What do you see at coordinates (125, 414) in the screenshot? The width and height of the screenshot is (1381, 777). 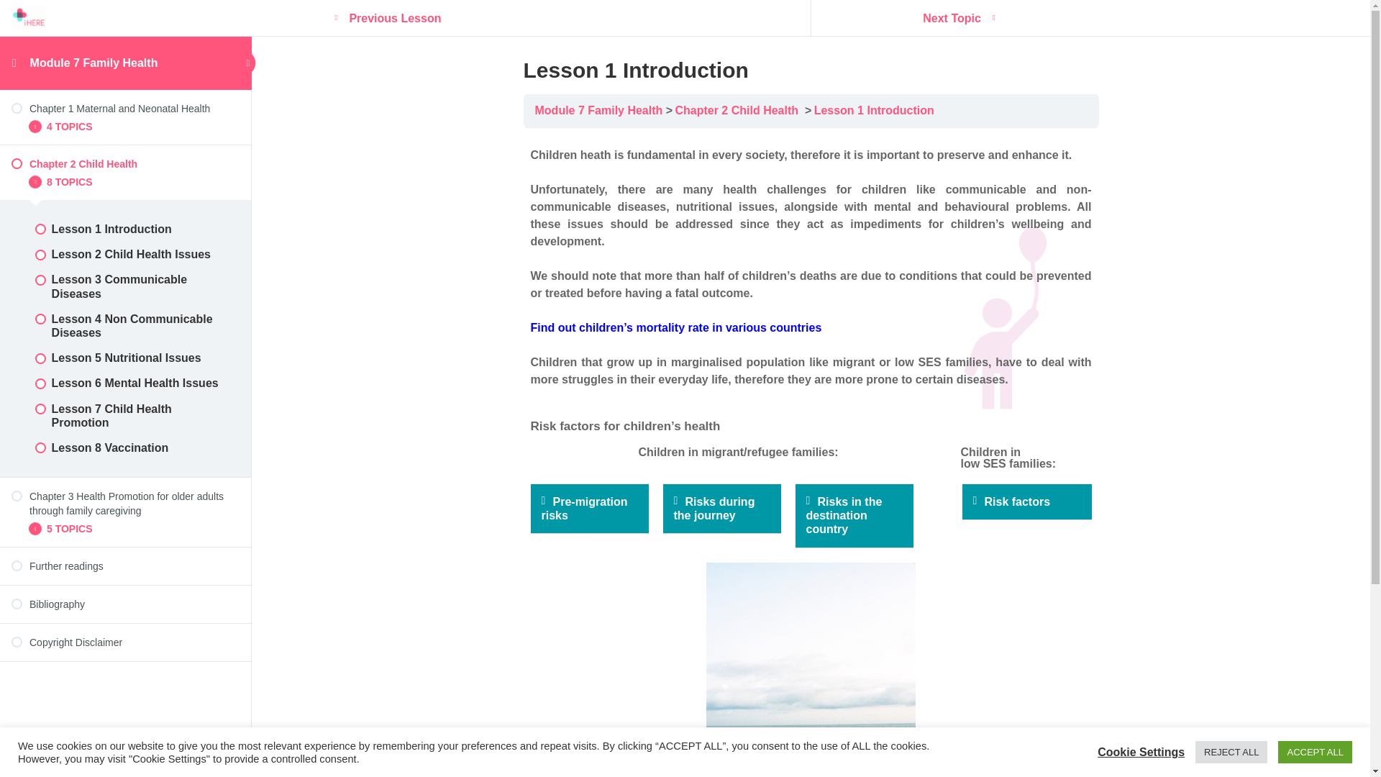 I see `Lesson 7 Child Health Promotion ` at bounding box center [125, 414].